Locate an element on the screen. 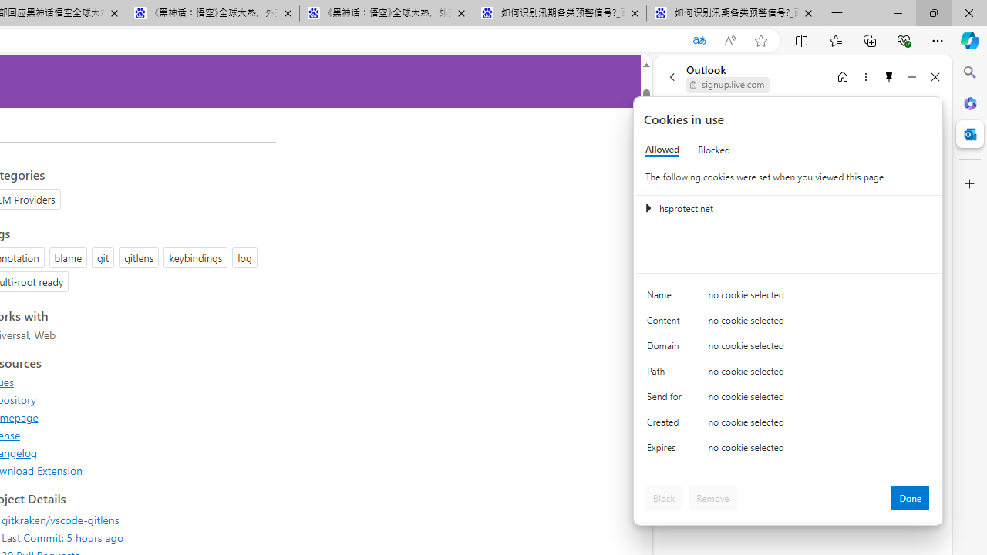 The width and height of the screenshot is (987, 555). Expires is located at coordinates (666, 452).